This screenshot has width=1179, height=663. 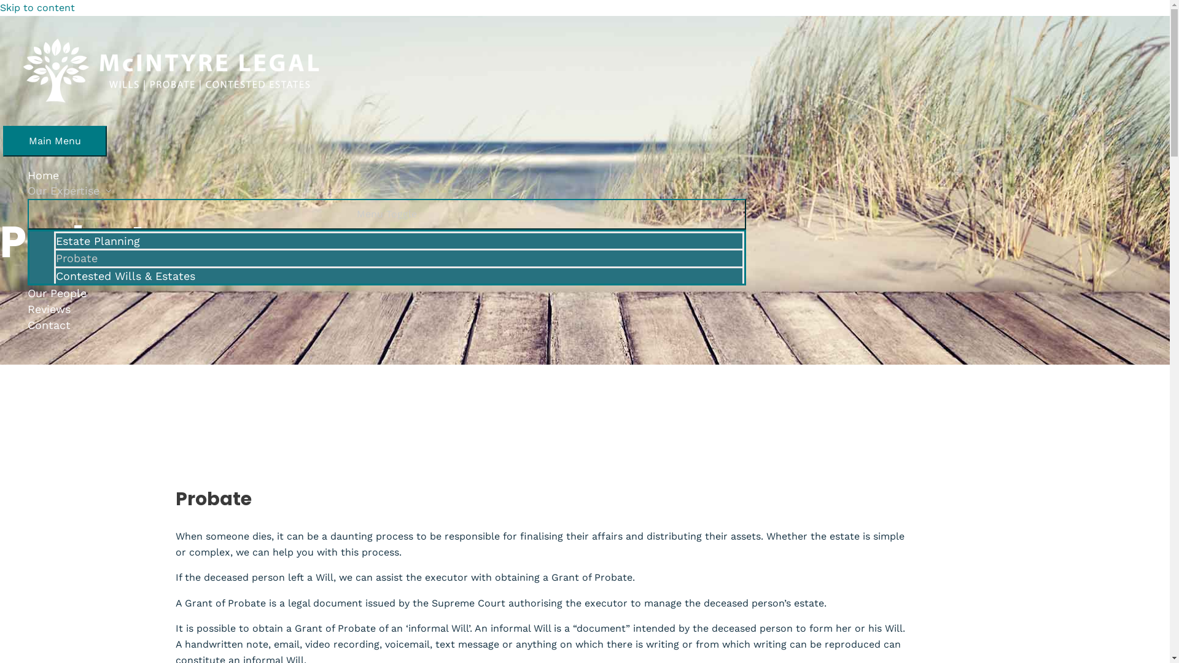 I want to click on Probate, so click(x=399, y=258).